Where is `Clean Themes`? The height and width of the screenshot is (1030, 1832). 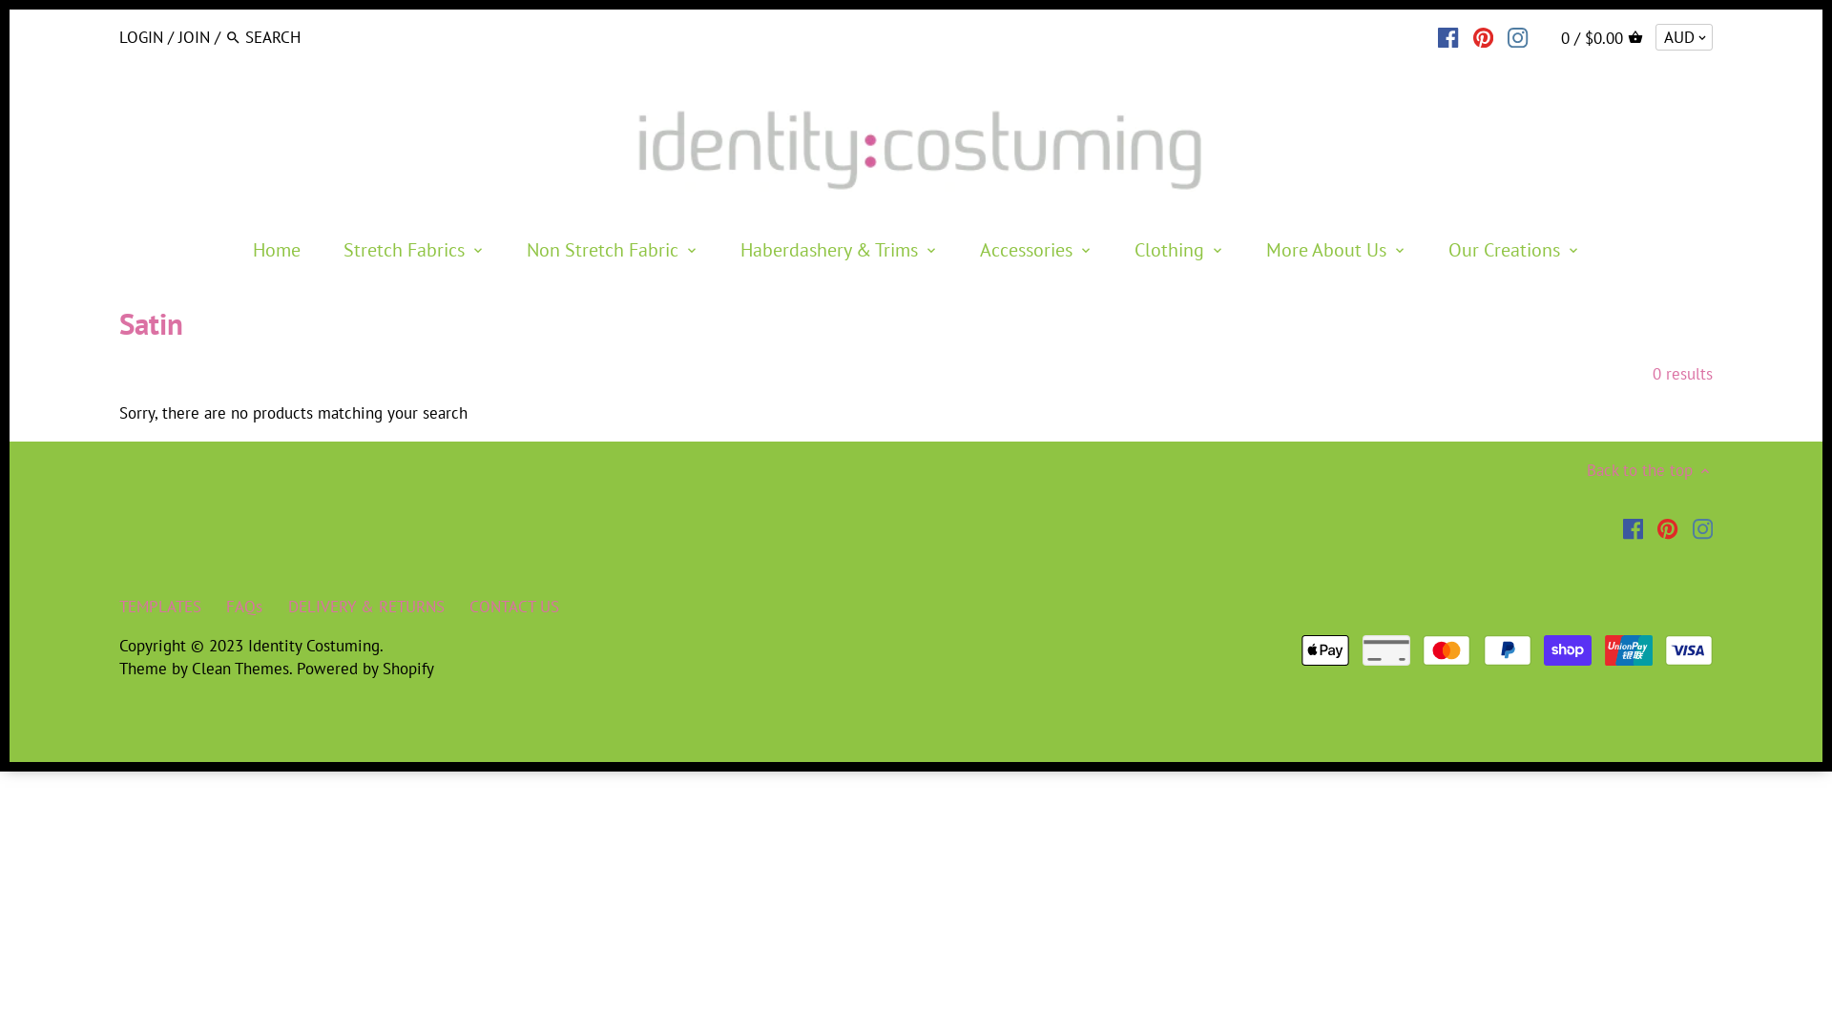
Clean Themes is located at coordinates (240, 669).